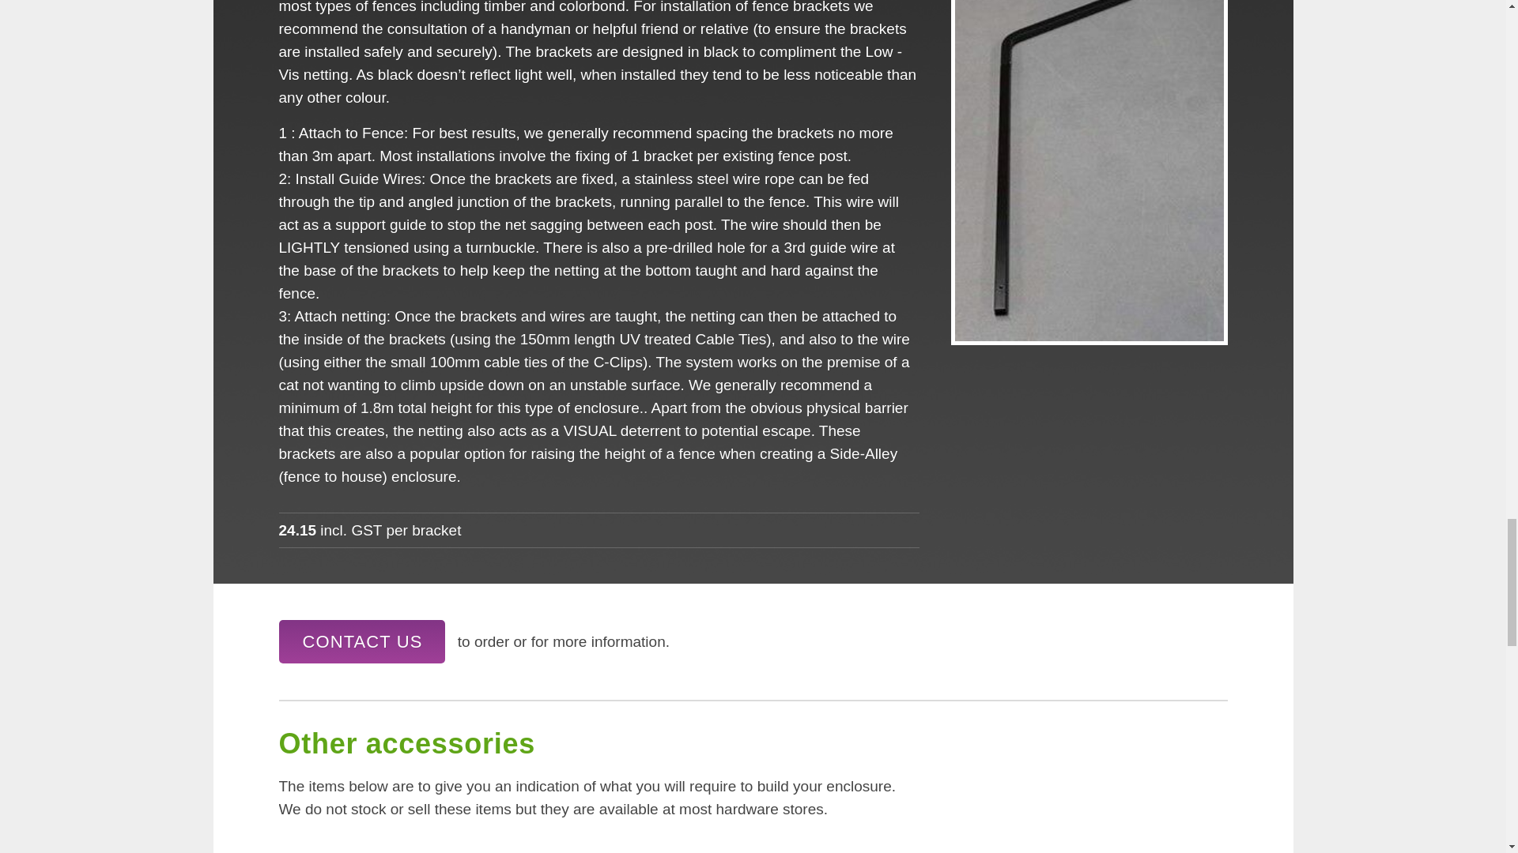 This screenshot has height=853, width=1518. I want to click on CONTACT US, so click(361, 641).